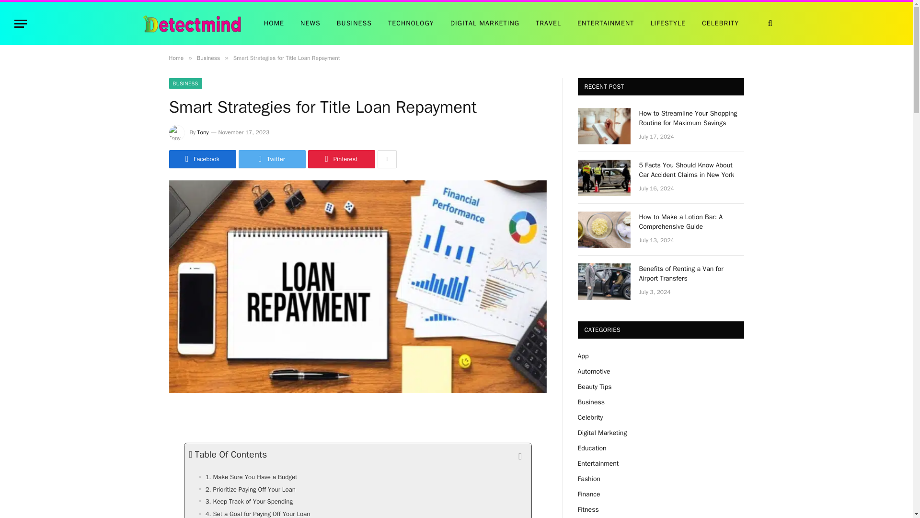 This screenshot has height=518, width=920. I want to click on TRAVEL, so click(548, 23).